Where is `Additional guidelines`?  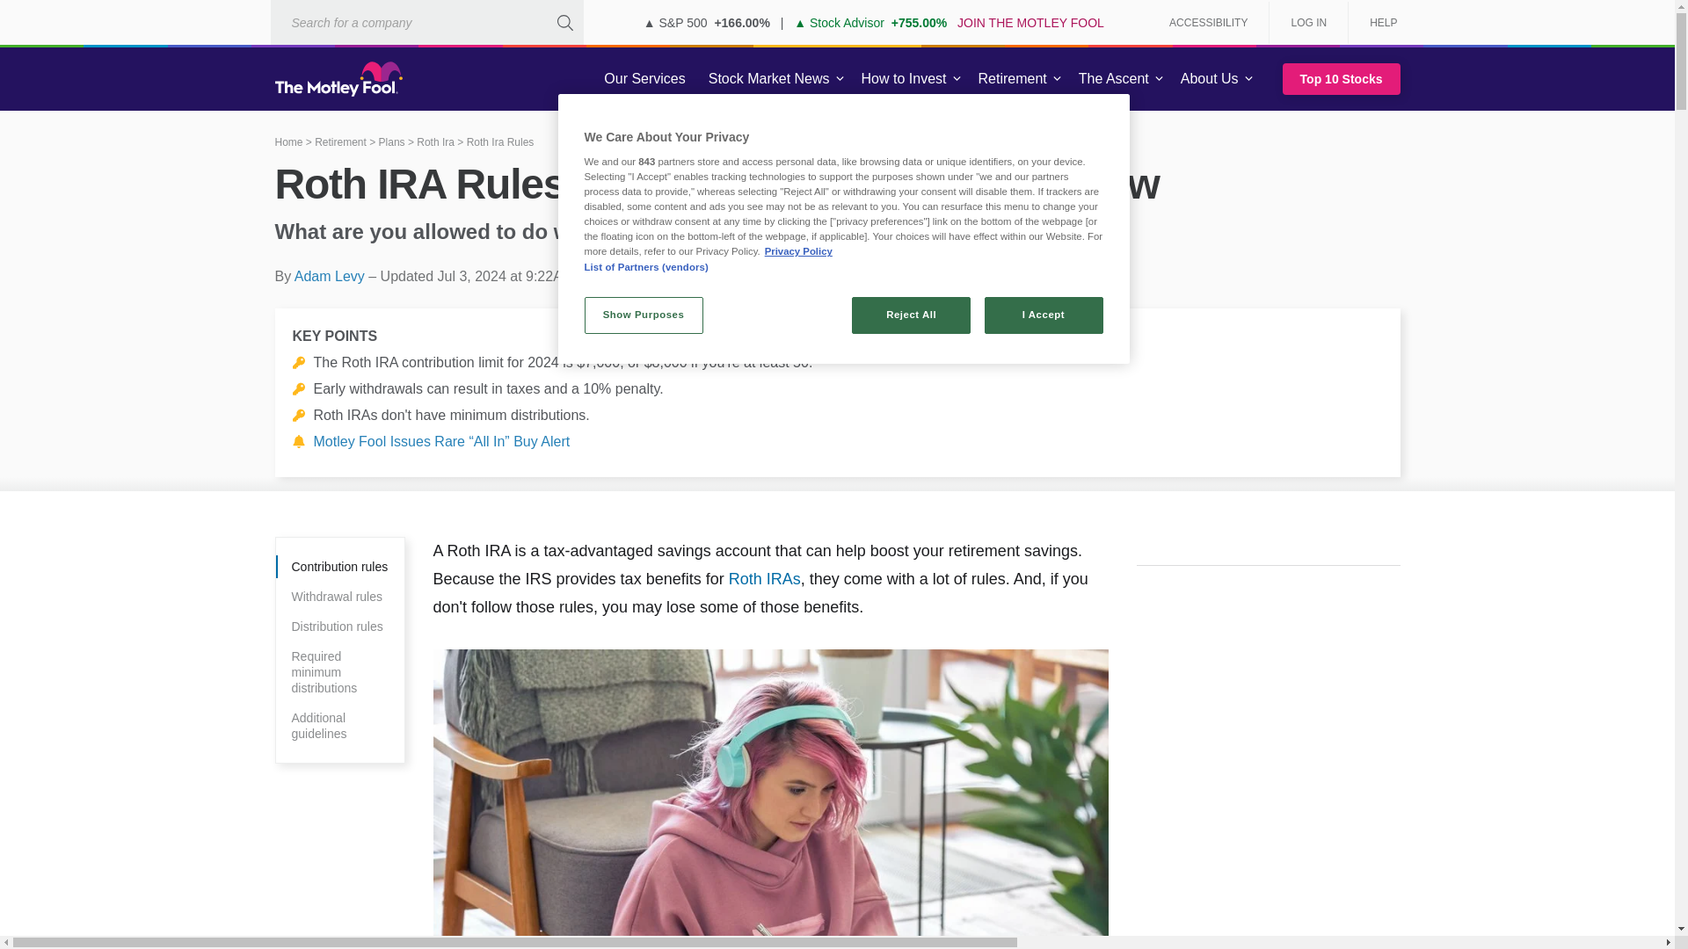
Additional guidelines is located at coordinates (340, 725).